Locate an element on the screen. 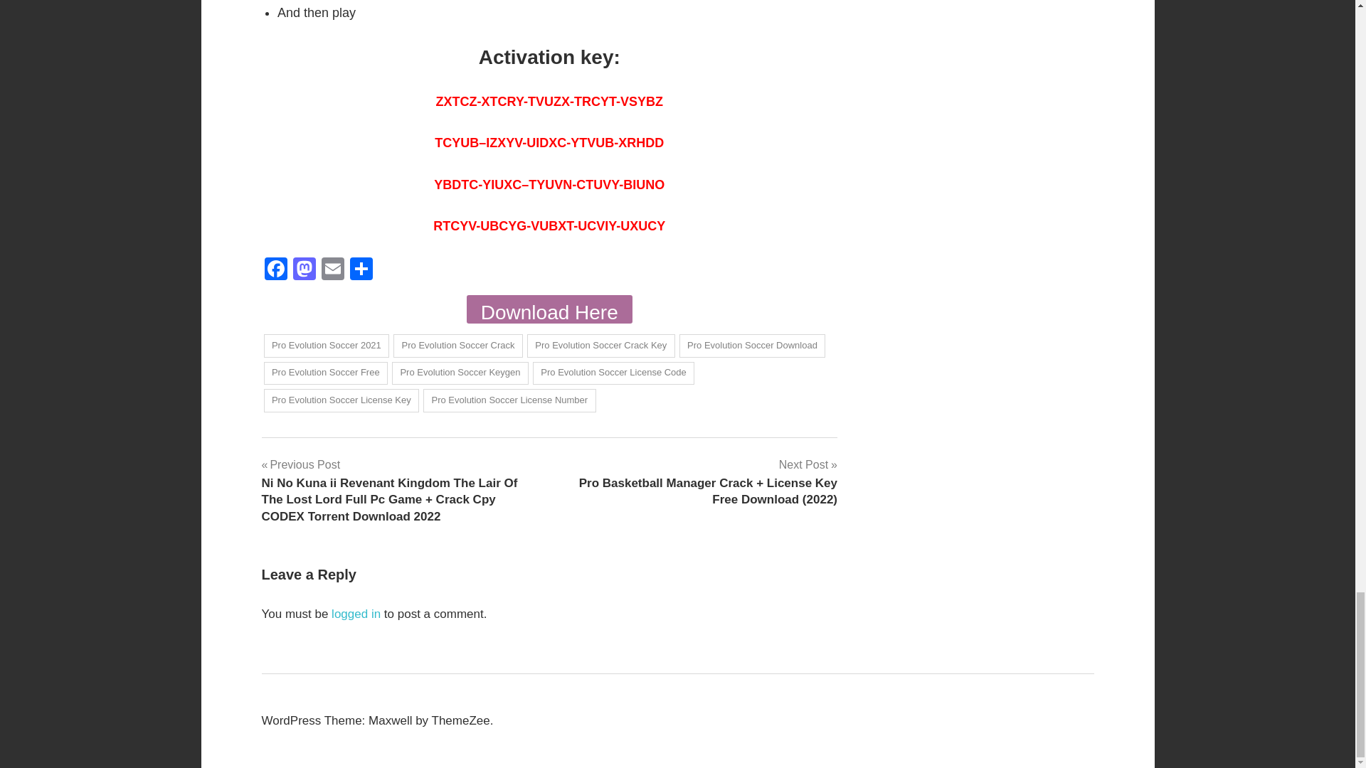 This screenshot has width=1366, height=768. Pro Evolution Soccer Crack Key is located at coordinates (600, 346).